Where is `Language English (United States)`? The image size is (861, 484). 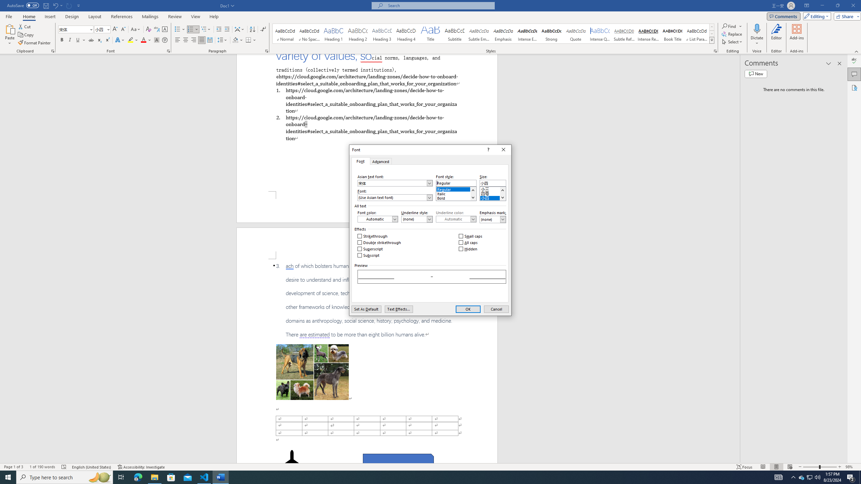 Language English (United States) is located at coordinates (91, 467).